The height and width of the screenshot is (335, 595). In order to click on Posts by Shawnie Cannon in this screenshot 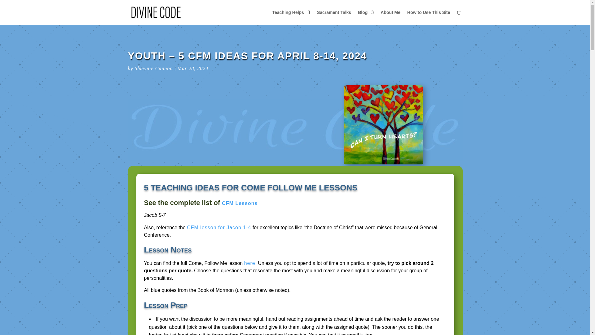, I will do `click(154, 68)`.